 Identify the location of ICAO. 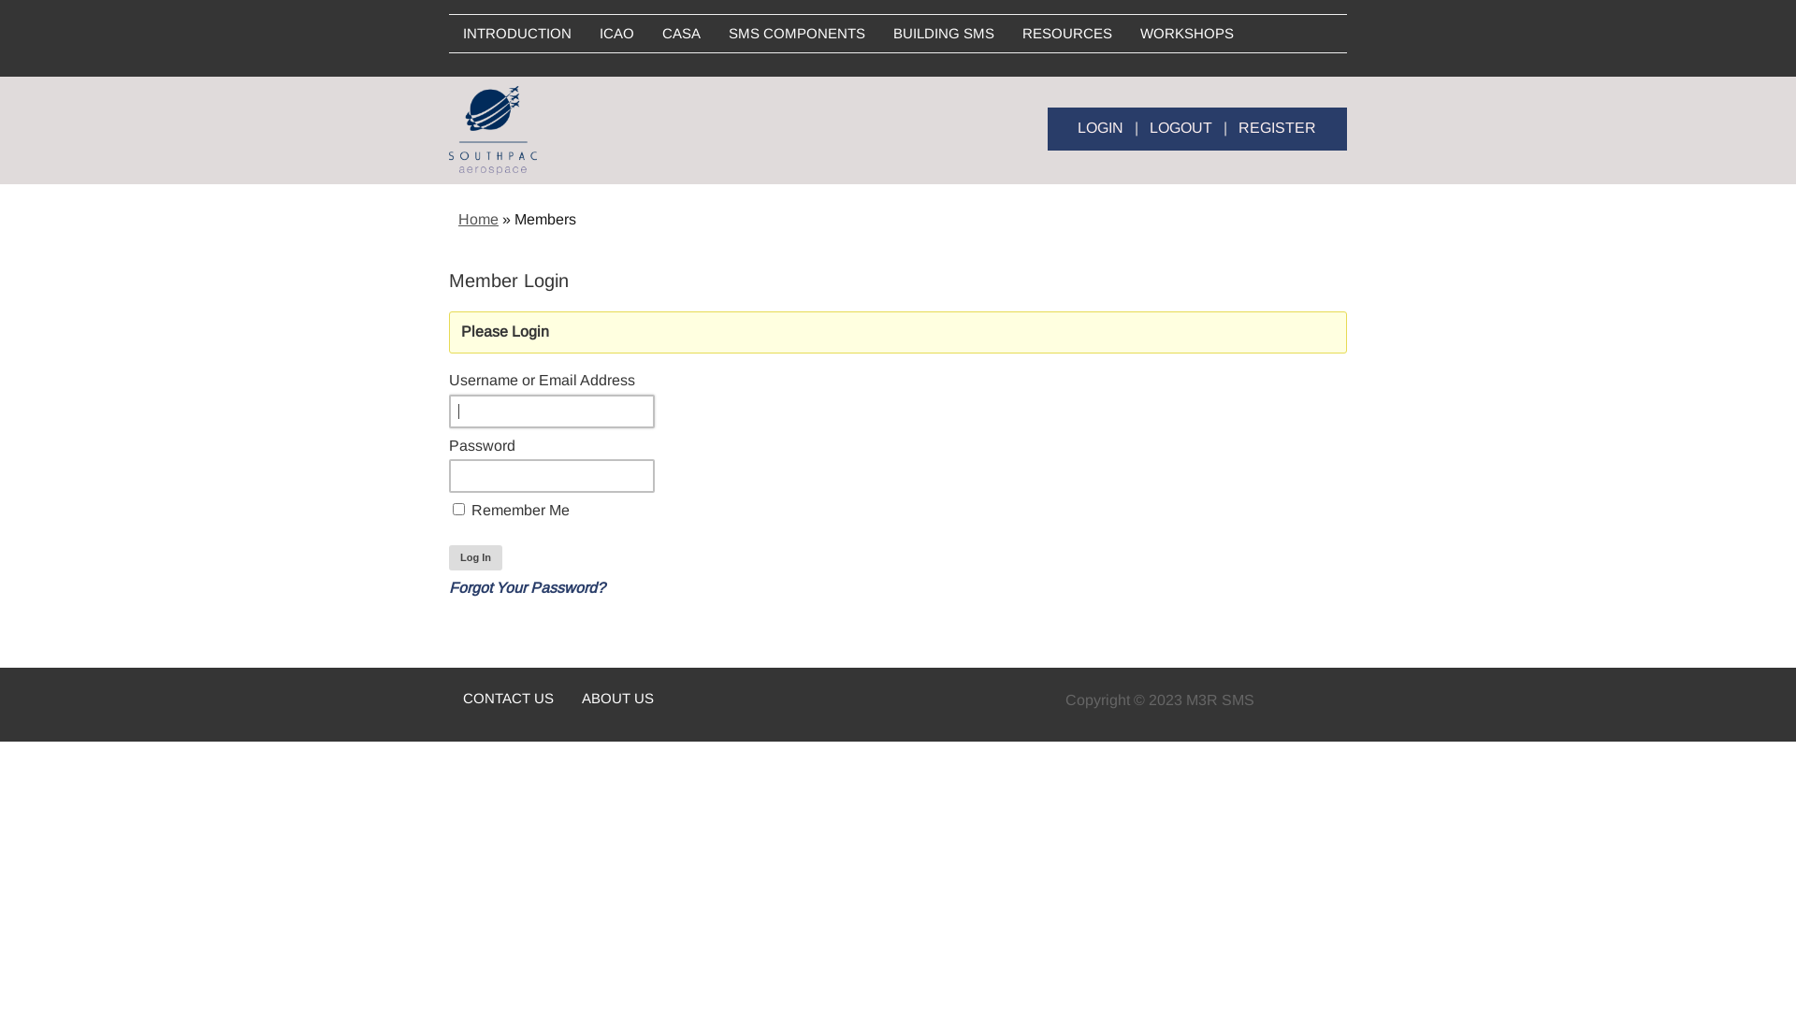
(617, 34).